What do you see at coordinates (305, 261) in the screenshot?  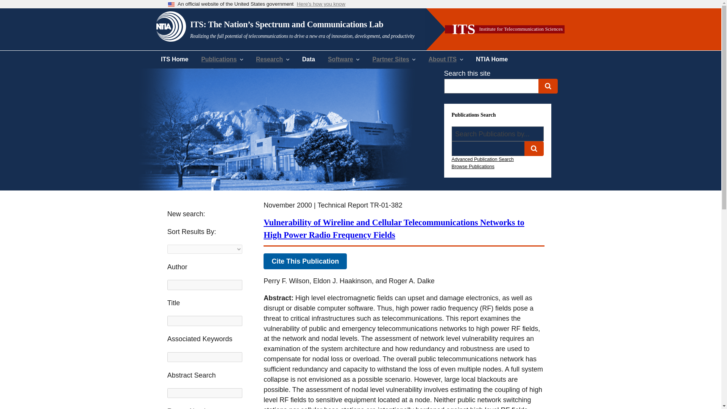 I see `Cite This Publication` at bounding box center [305, 261].